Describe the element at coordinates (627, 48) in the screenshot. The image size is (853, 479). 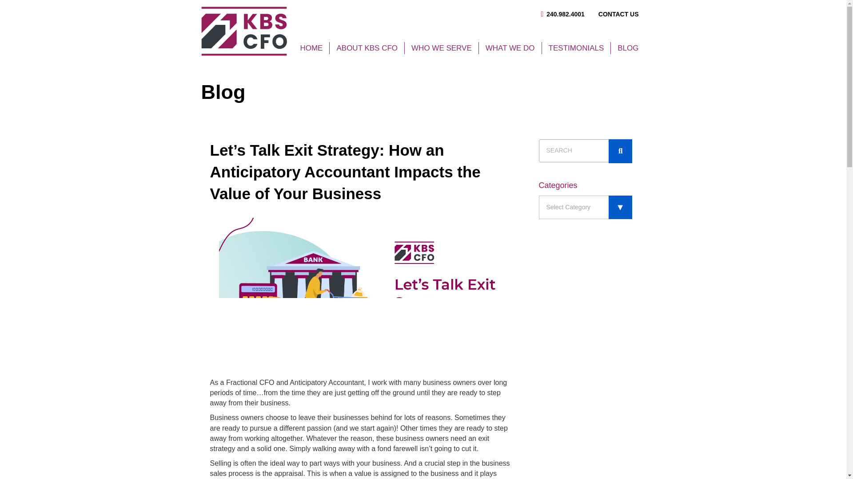
I see `BLOG` at that location.